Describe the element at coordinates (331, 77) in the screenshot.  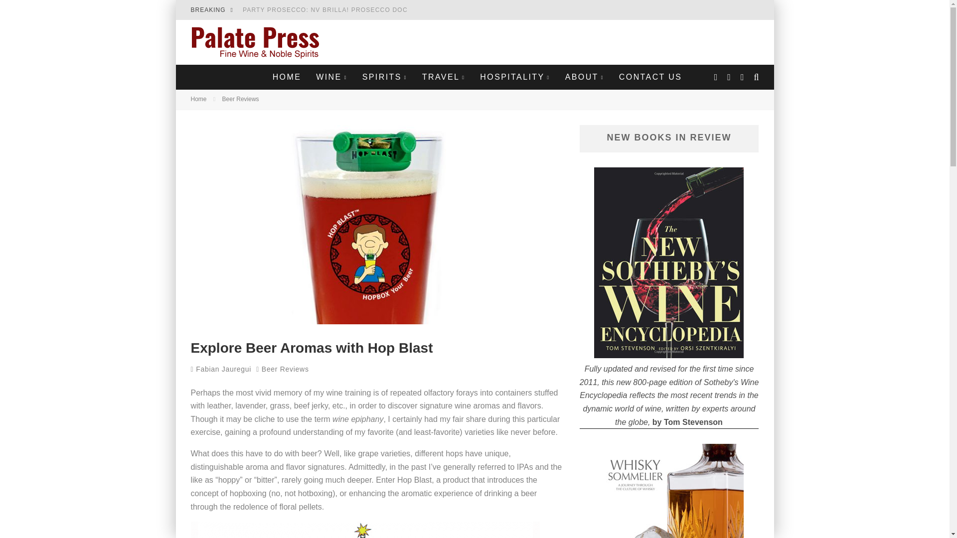
I see `WINE` at that location.